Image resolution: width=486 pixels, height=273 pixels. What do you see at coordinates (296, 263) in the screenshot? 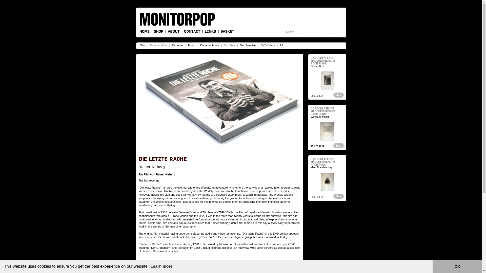
I see `Buy` at bounding box center [296, 263].